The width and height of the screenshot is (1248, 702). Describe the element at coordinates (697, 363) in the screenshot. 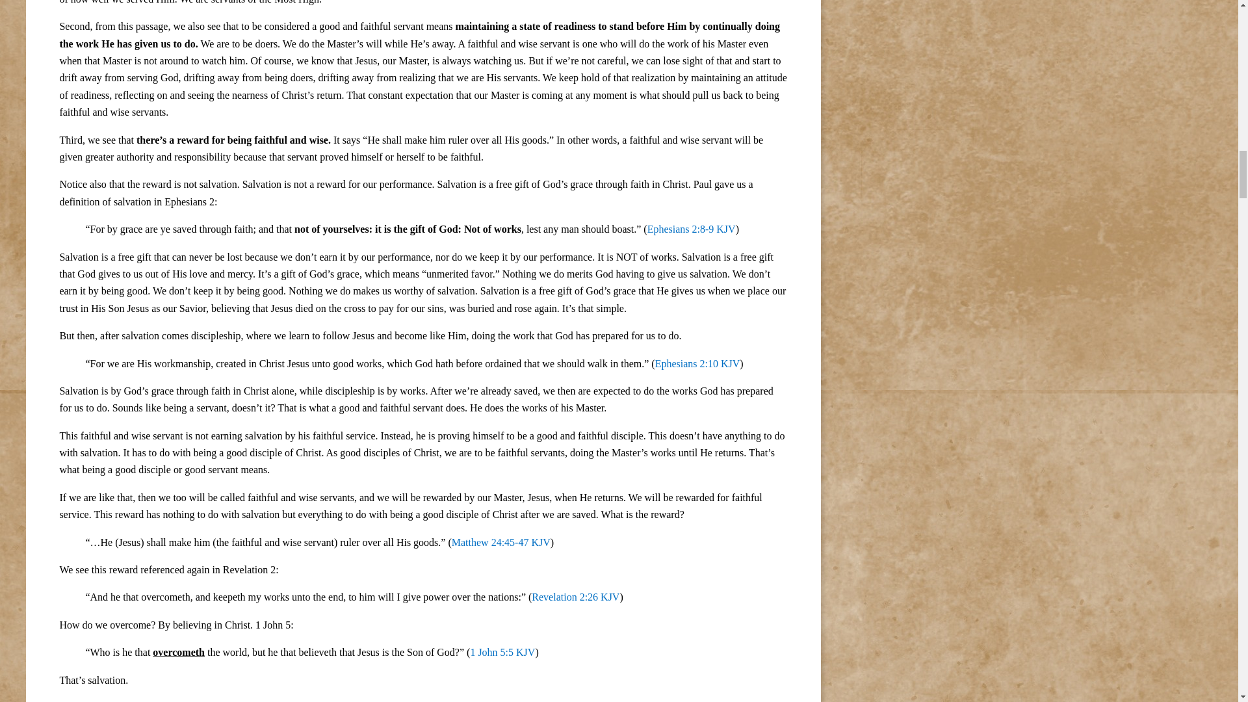

I see `Ephesians 2:10 KJV` at that location.